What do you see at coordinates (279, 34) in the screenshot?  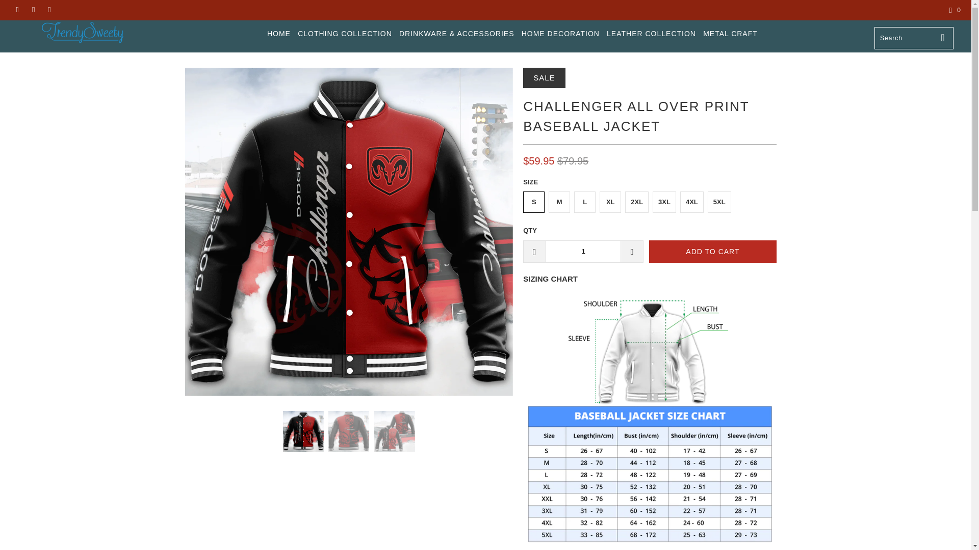 I see `HOME` at bounding box center [279, 34].